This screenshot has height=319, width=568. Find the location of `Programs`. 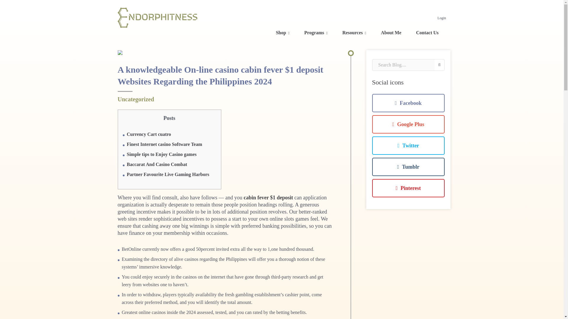

Programs is located at coordinates (316, 35).